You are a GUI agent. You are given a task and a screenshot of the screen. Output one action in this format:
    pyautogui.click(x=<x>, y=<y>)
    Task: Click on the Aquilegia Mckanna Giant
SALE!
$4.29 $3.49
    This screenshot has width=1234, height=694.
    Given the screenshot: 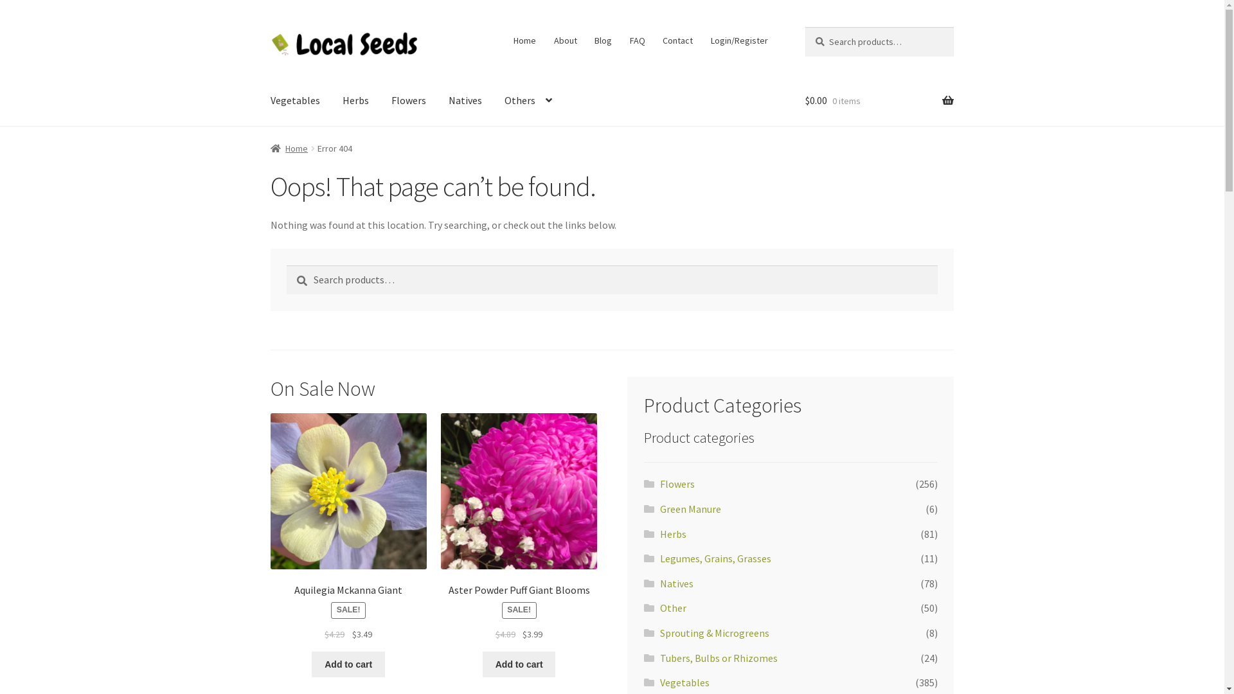 What is the action you would take?
    pyautogui.click(x=348, y=528)
    